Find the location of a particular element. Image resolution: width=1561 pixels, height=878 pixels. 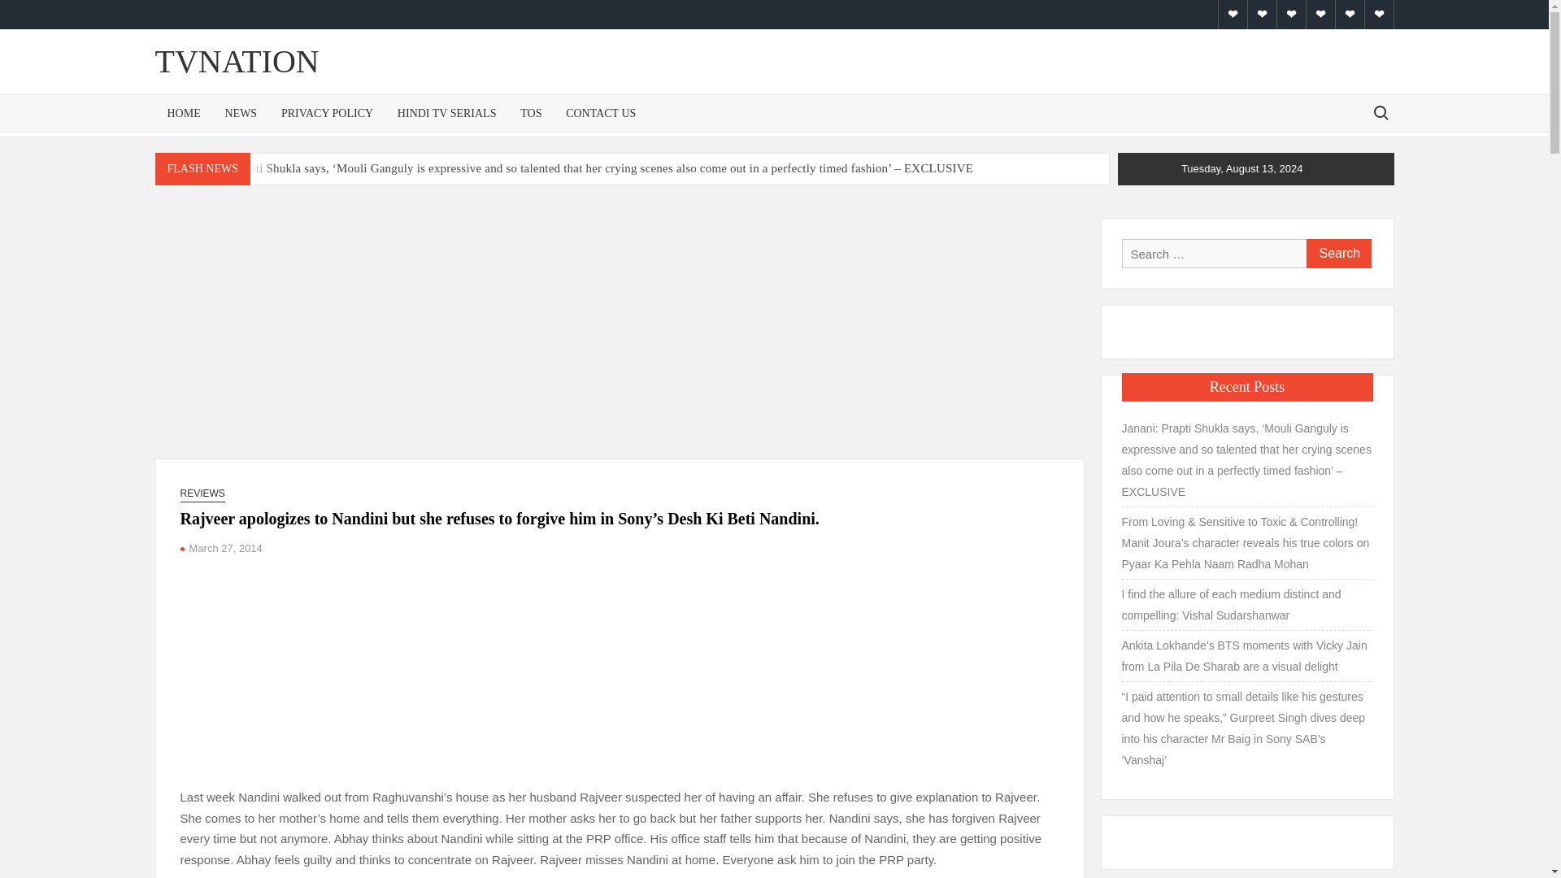

NEWS is located at coordinates (241, 113).